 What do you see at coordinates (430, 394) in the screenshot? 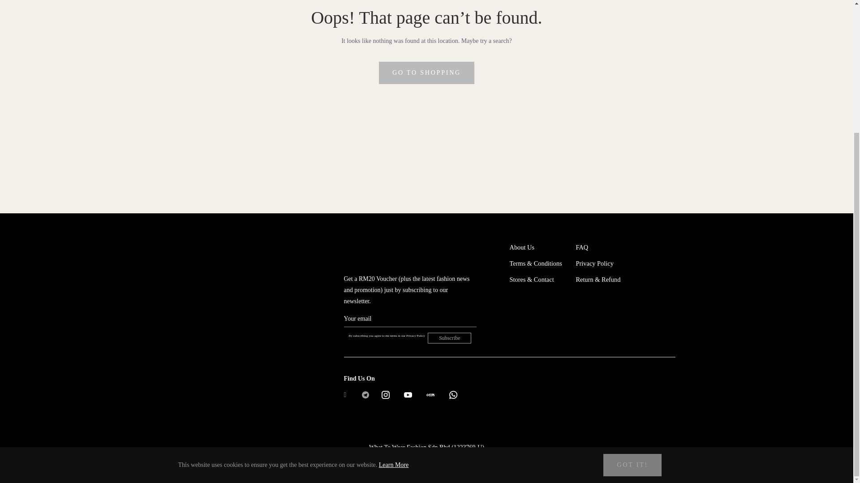
I see `What To Wear on XHS` at bounding box center [430, 394].